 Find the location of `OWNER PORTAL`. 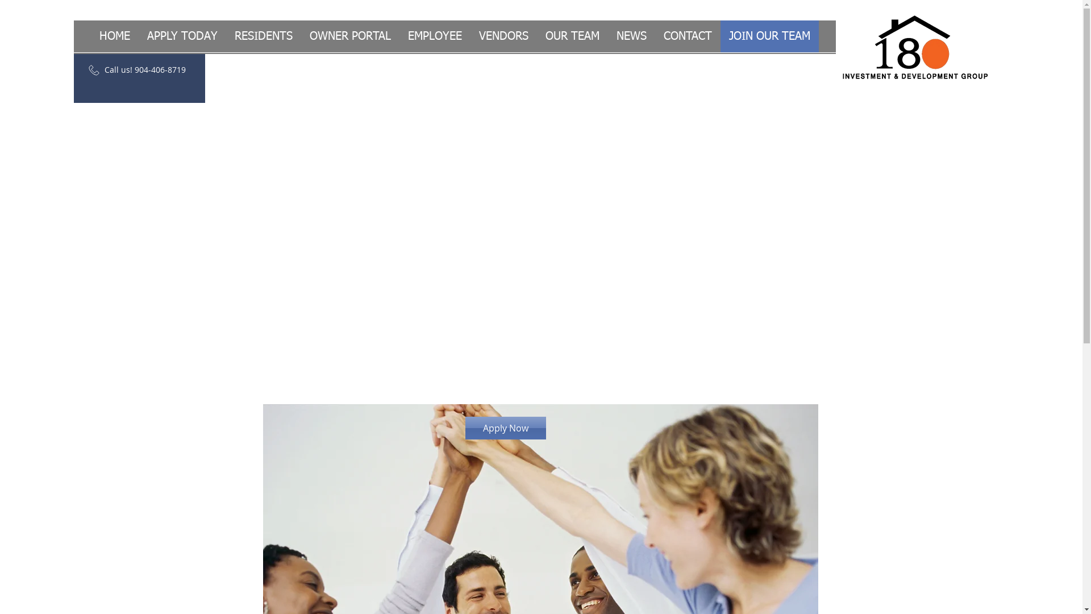

OWNER PORTAL is located at coordinates (350, 36).